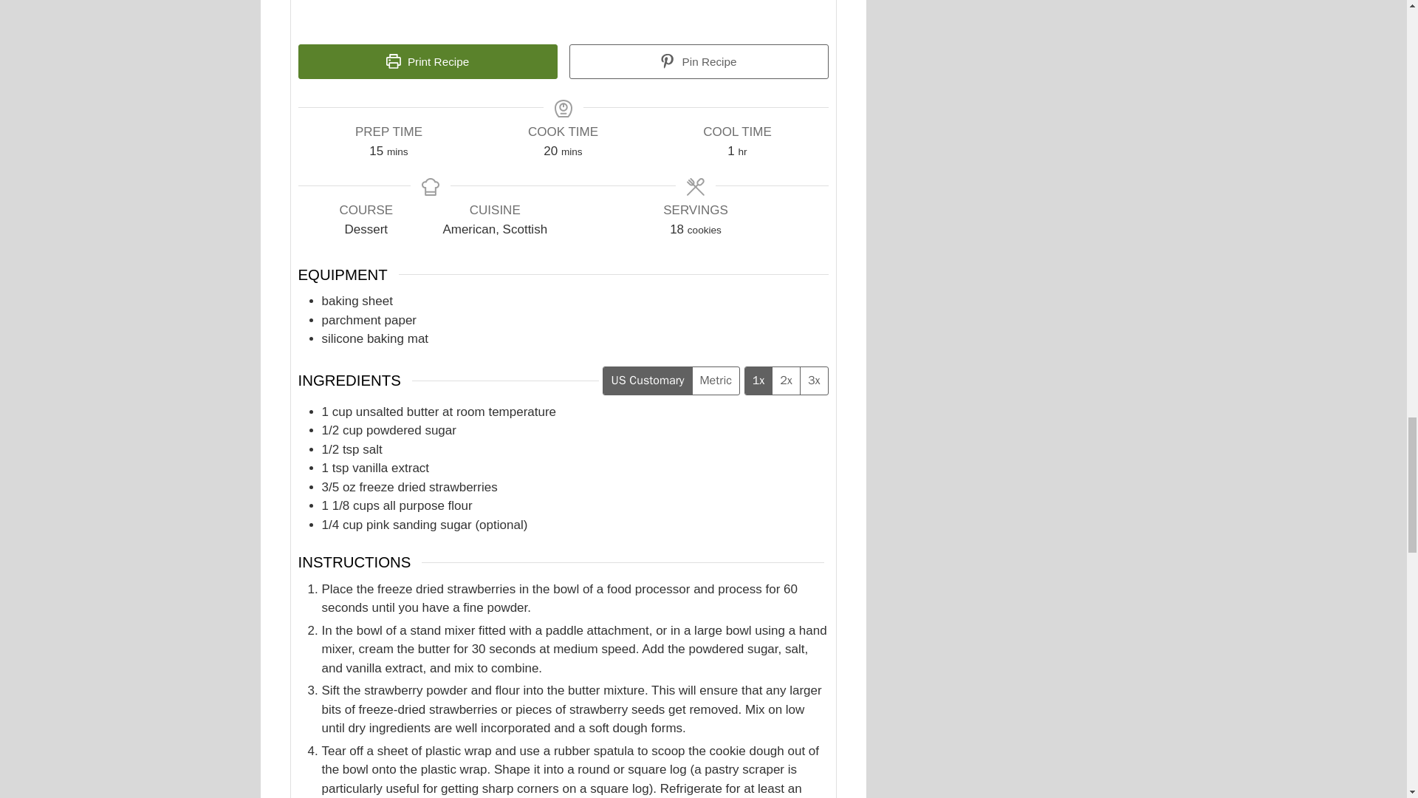 This screenshot has height=798, width=1418. What do you see at coordinates (427, 62) in the screenshot?
I see `Print Recipe` at bounding box center [427, 62].